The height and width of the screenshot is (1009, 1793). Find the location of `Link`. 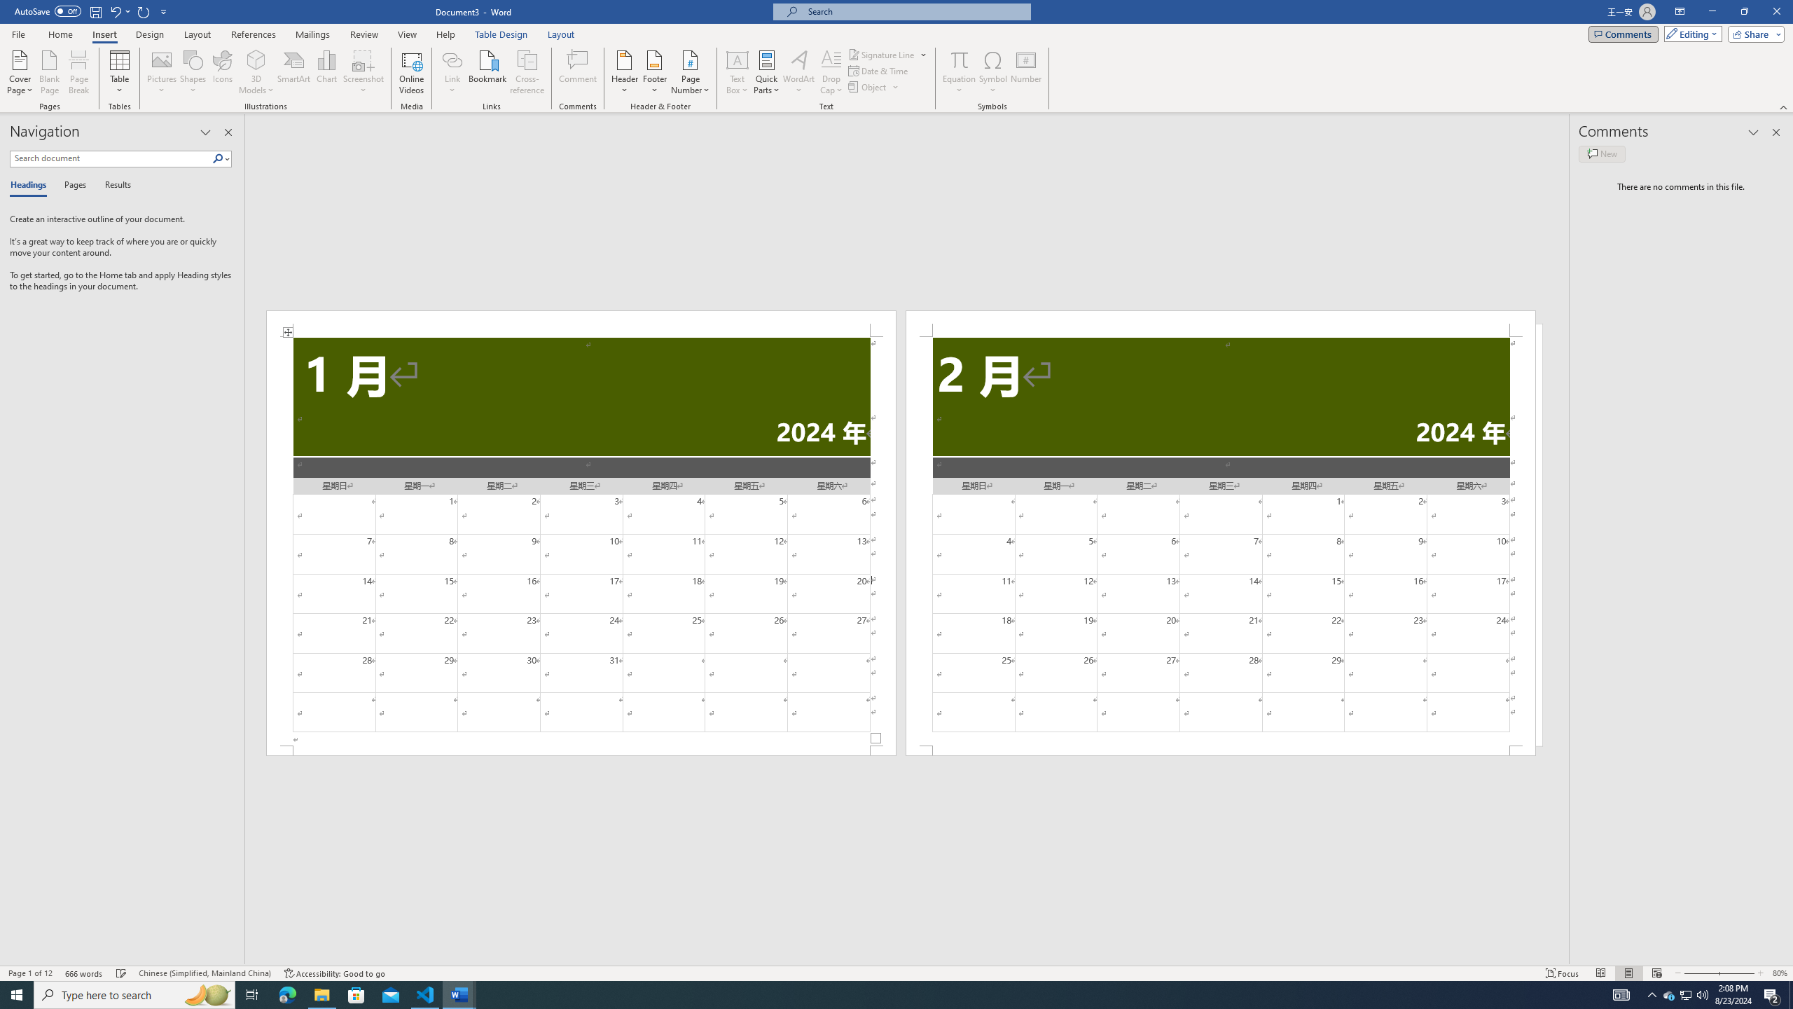

Link is located at coordinates (452, 60).